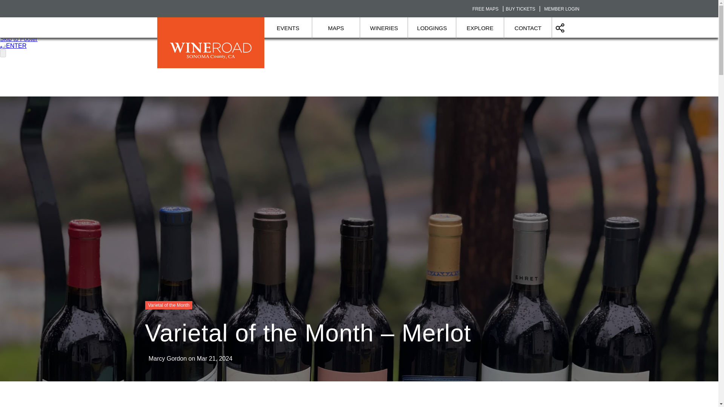 The height and width of the screenshot is (407, 724). I want to click on BUY TICKETS, so click(520, 9).